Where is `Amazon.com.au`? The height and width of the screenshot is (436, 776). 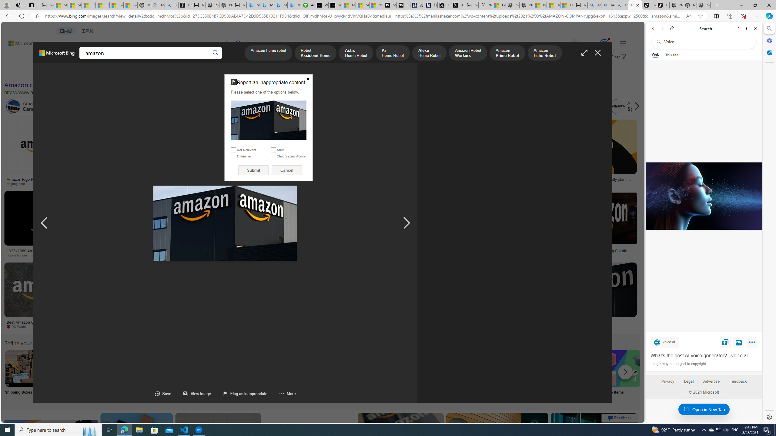 Amazon.com.au is located at coordinates (492, 107).